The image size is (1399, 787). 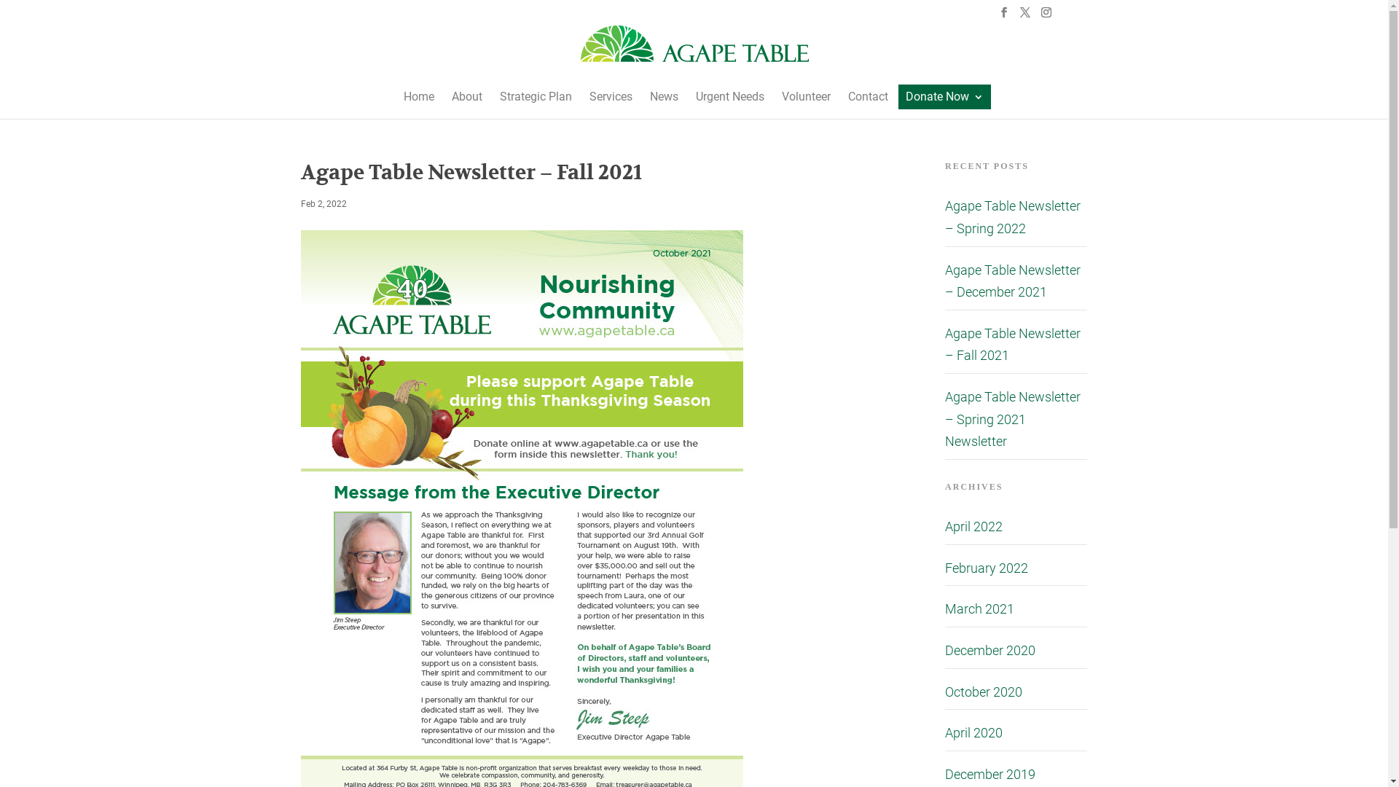 What do you see at coordinates (665, 97) in the screenshot?
I see `News` at bounding box center [665, 97].